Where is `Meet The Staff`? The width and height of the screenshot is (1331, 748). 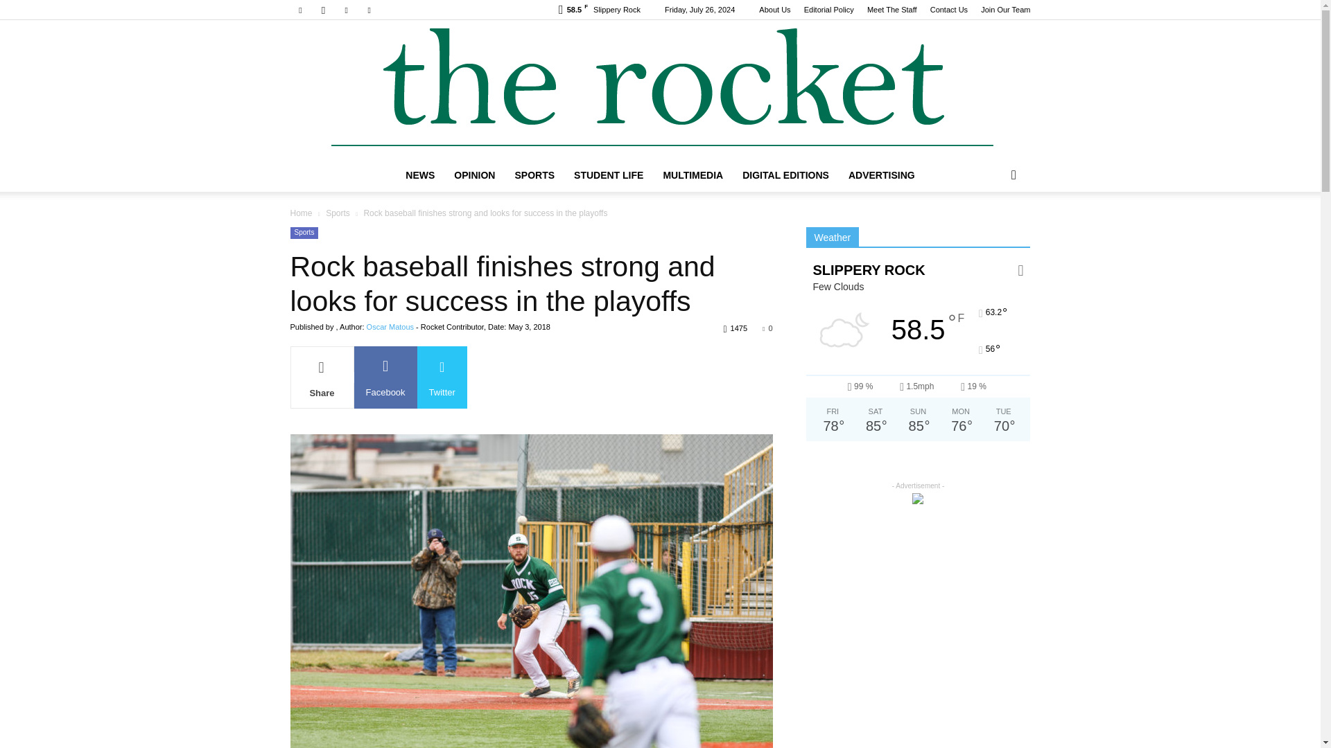
Meet The Staff is located at coordinates (891, 10).